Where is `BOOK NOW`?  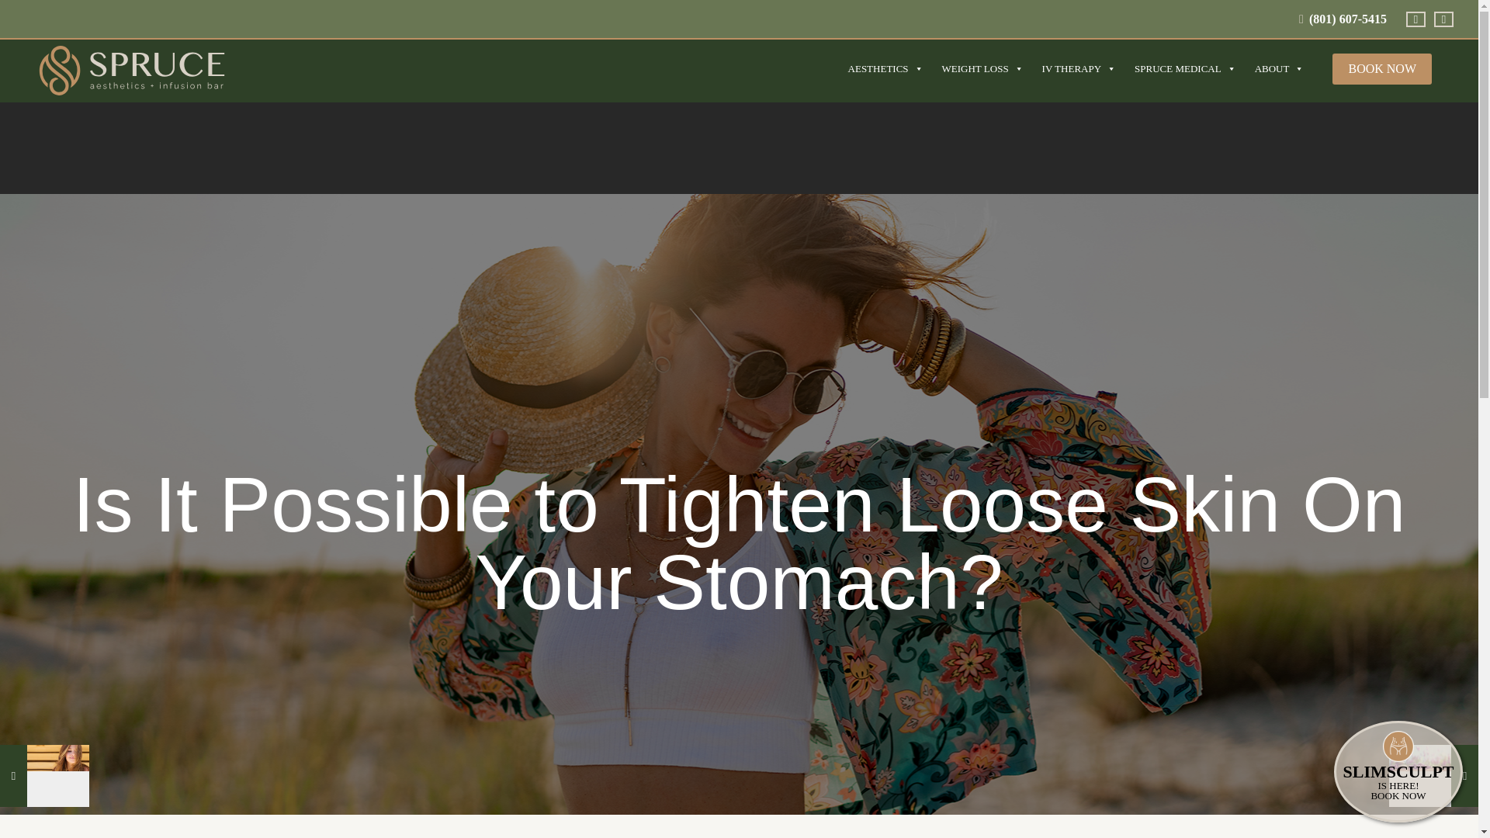 BOOK NOW is located at coordinates (1381, 68).